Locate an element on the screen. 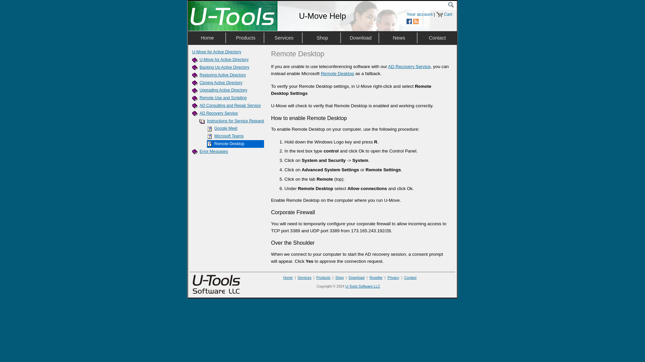 This screenshot has width=645, height=362. Visit us on Facebook is located at coordinates (409, 21).